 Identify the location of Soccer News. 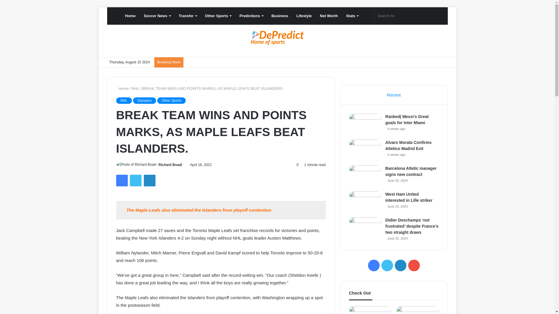
(157, 16).